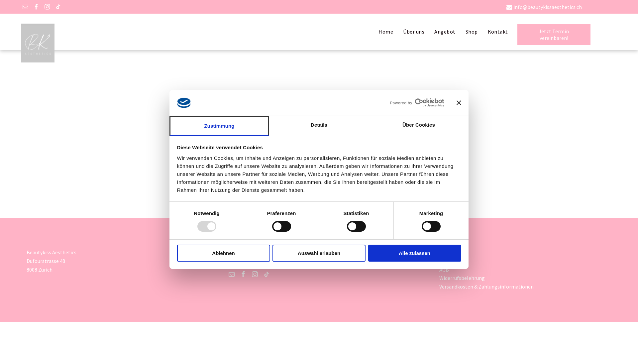 This screenshot has width=638, height=359. What do you see at coordinates (548, 7) in the screenshot?
I see `info@beautykissaesthetics.ch` at bounding box center [548, 7].